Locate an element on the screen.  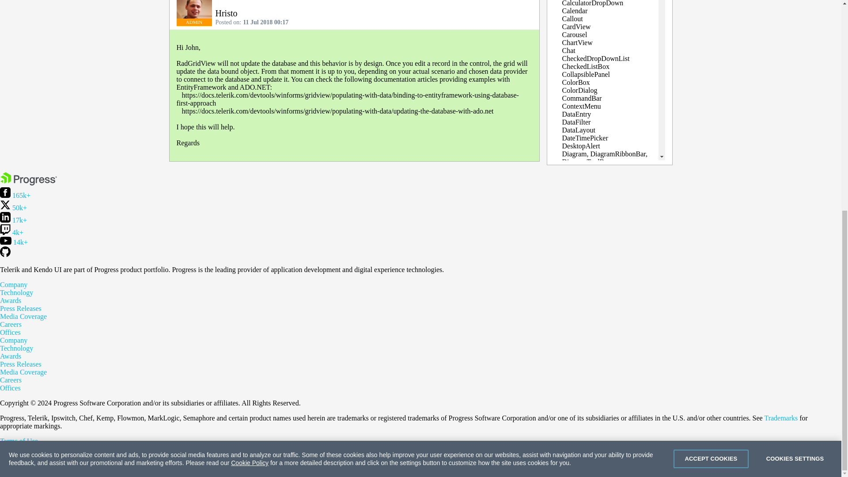
LinkedIn is located at coordinates (13, 220).